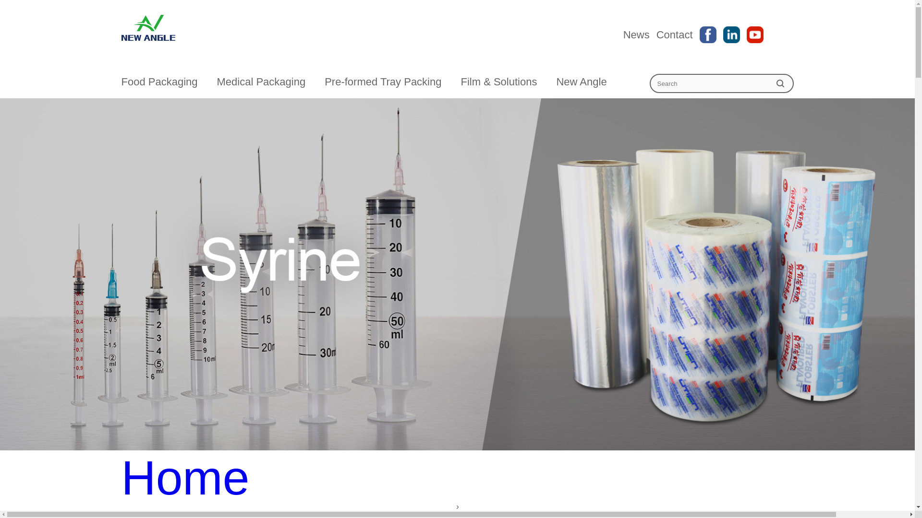  Describe the element at coordinates (675, 35) in the screenshot. I see `Contact` at that location.